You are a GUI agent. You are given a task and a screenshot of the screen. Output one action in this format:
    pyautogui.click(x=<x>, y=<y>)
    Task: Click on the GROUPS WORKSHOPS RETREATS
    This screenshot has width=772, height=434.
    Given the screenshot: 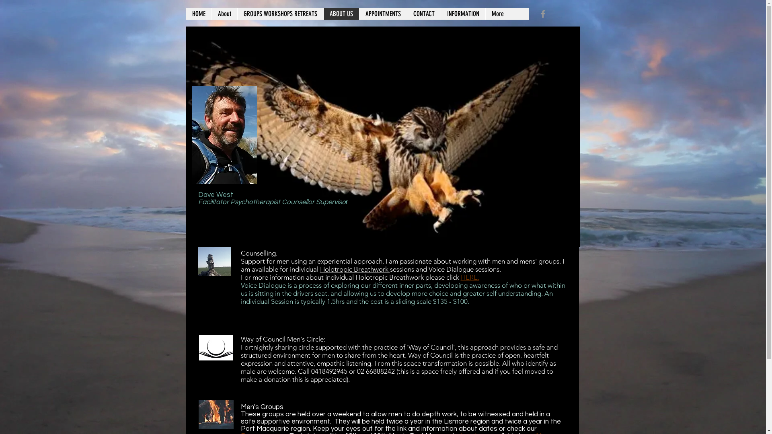 What is the action you would take?
    pyautogui.click(x=280, y=14)
    